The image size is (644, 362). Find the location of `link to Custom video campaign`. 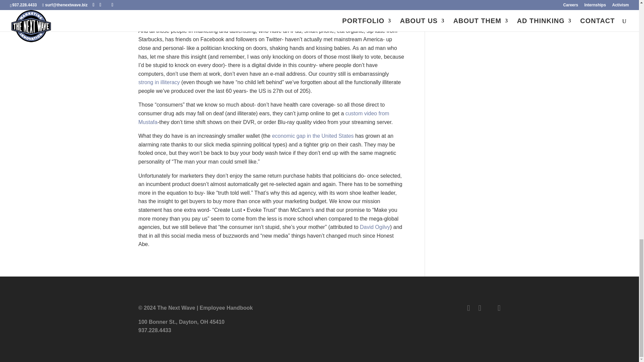

link to Custom video campaign is located at coordinates (264, 118).